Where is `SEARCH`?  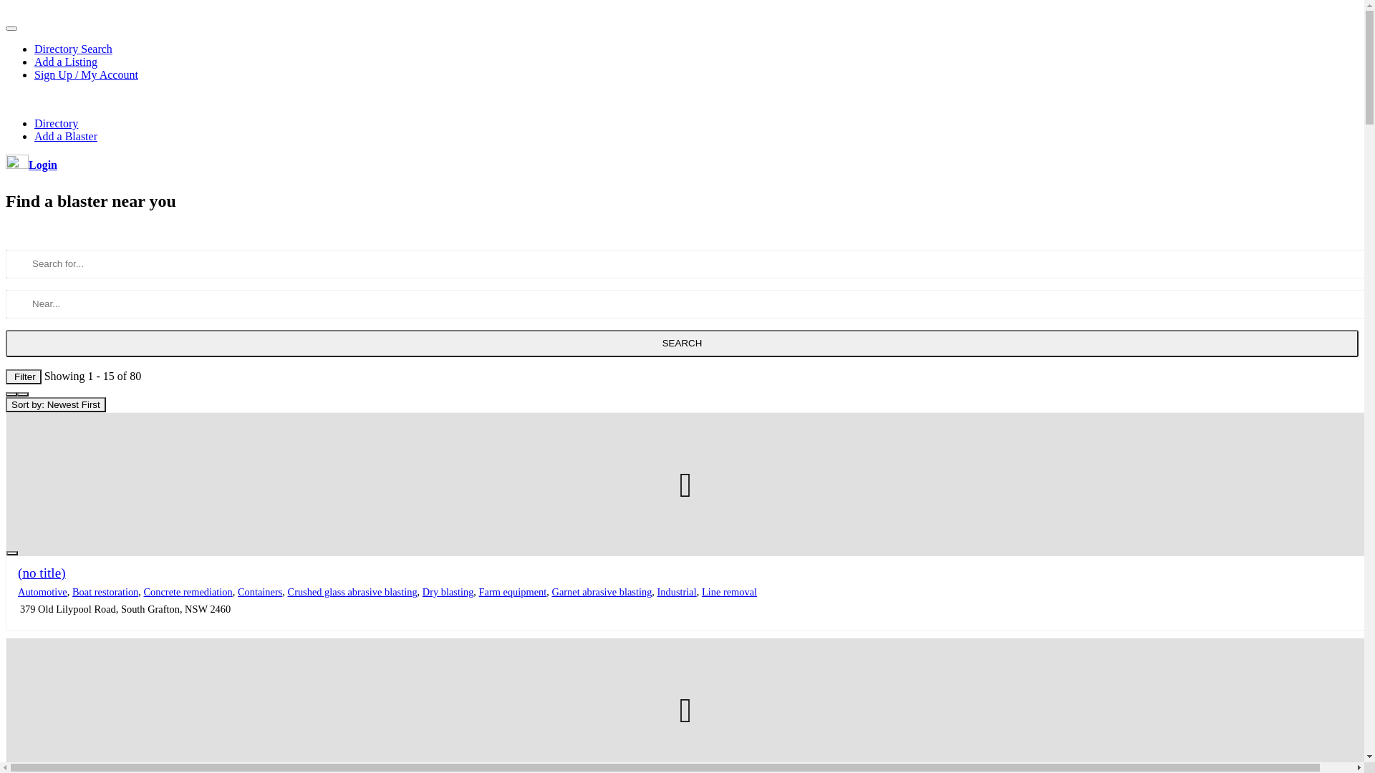
SEARCH is located at coordinates (682, 344).